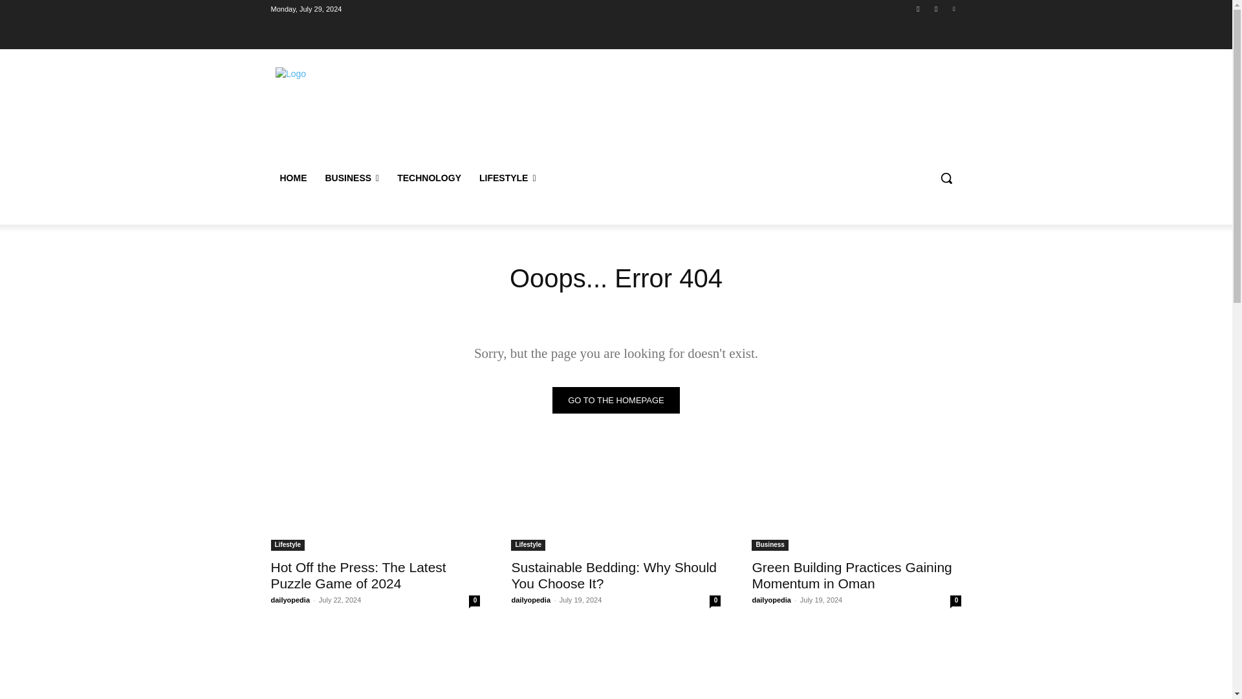 This screenshot has width=1242, height=699. I want to click on Green Building Practices Gaining Momentum in Oman, so click(851, 575).